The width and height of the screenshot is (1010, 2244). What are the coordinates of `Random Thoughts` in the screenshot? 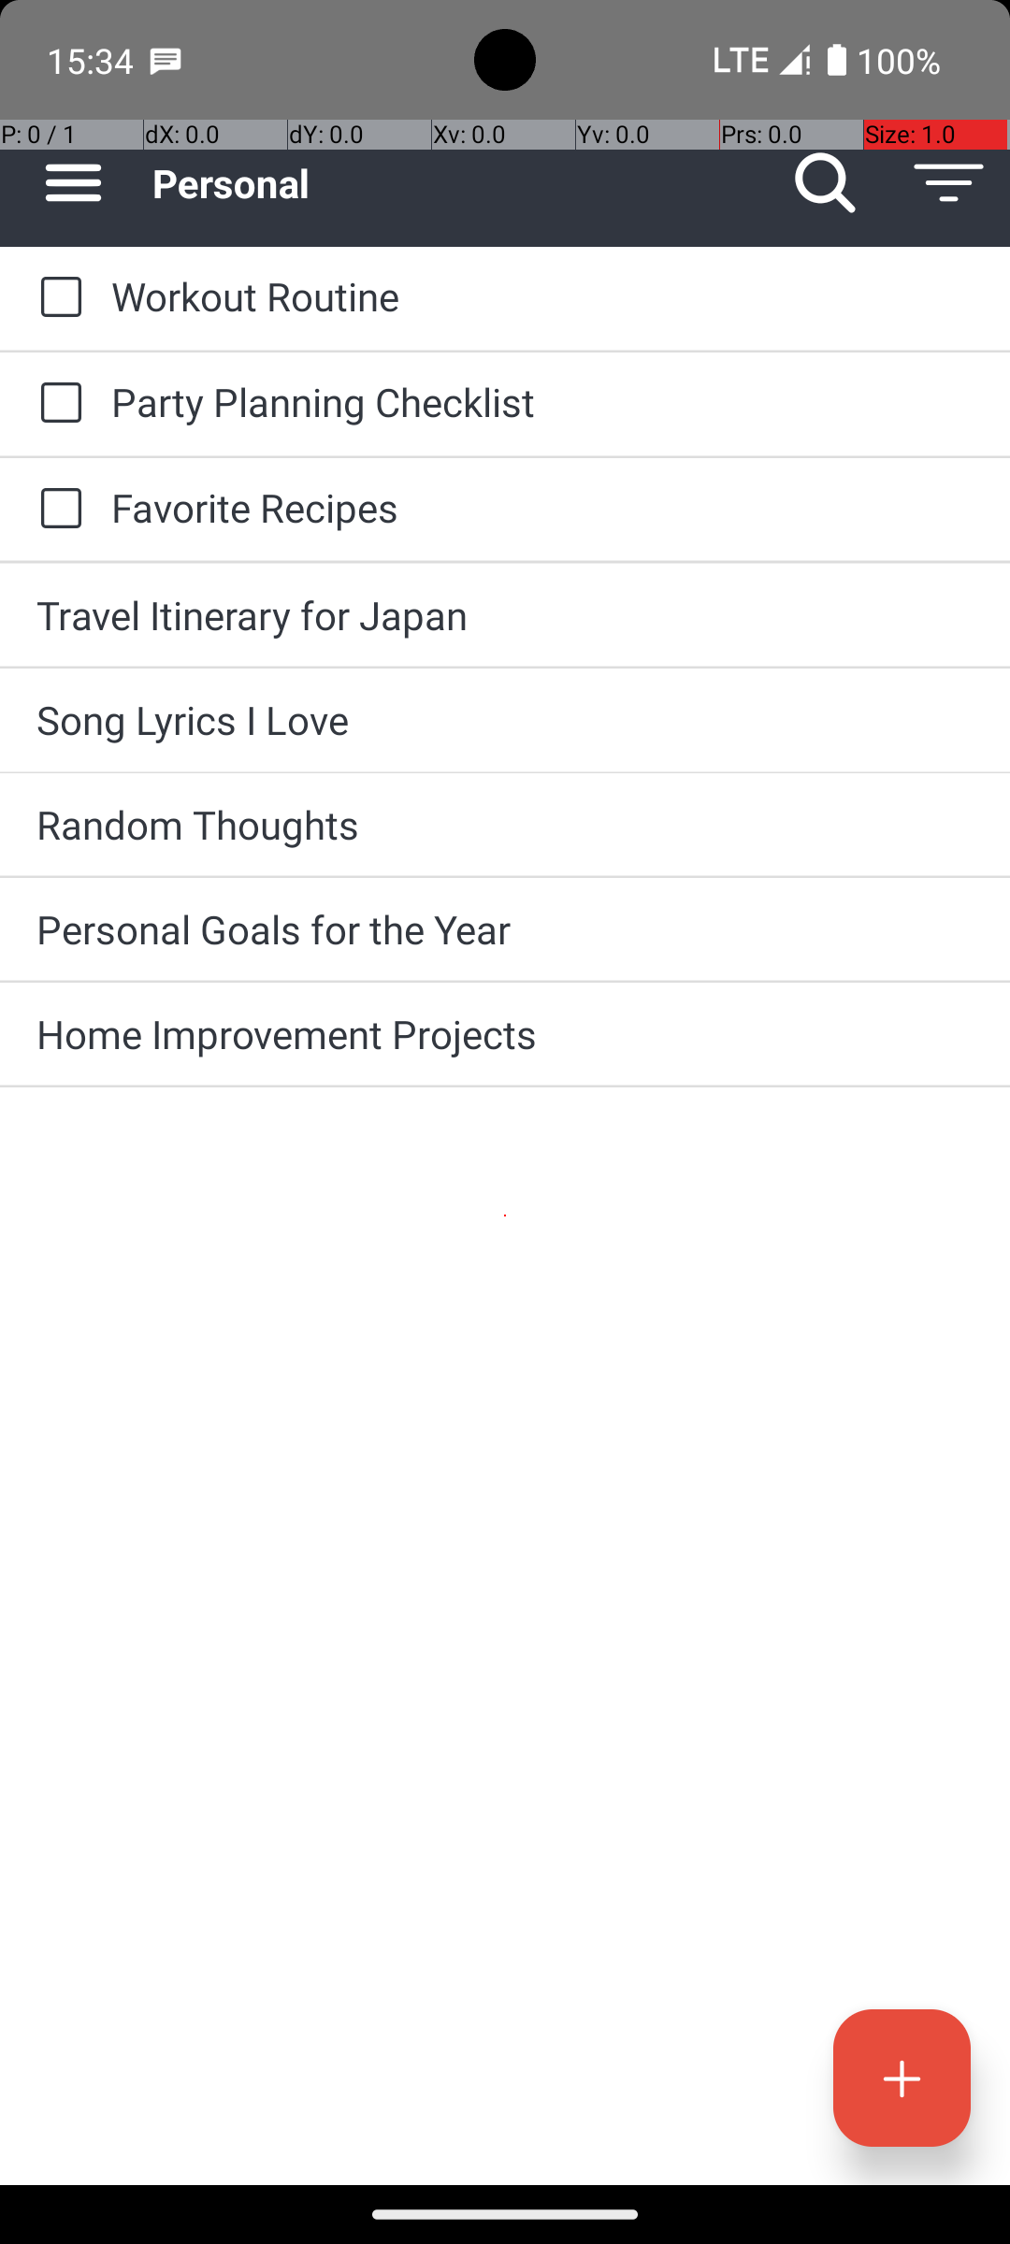 It's located at (505, 825).